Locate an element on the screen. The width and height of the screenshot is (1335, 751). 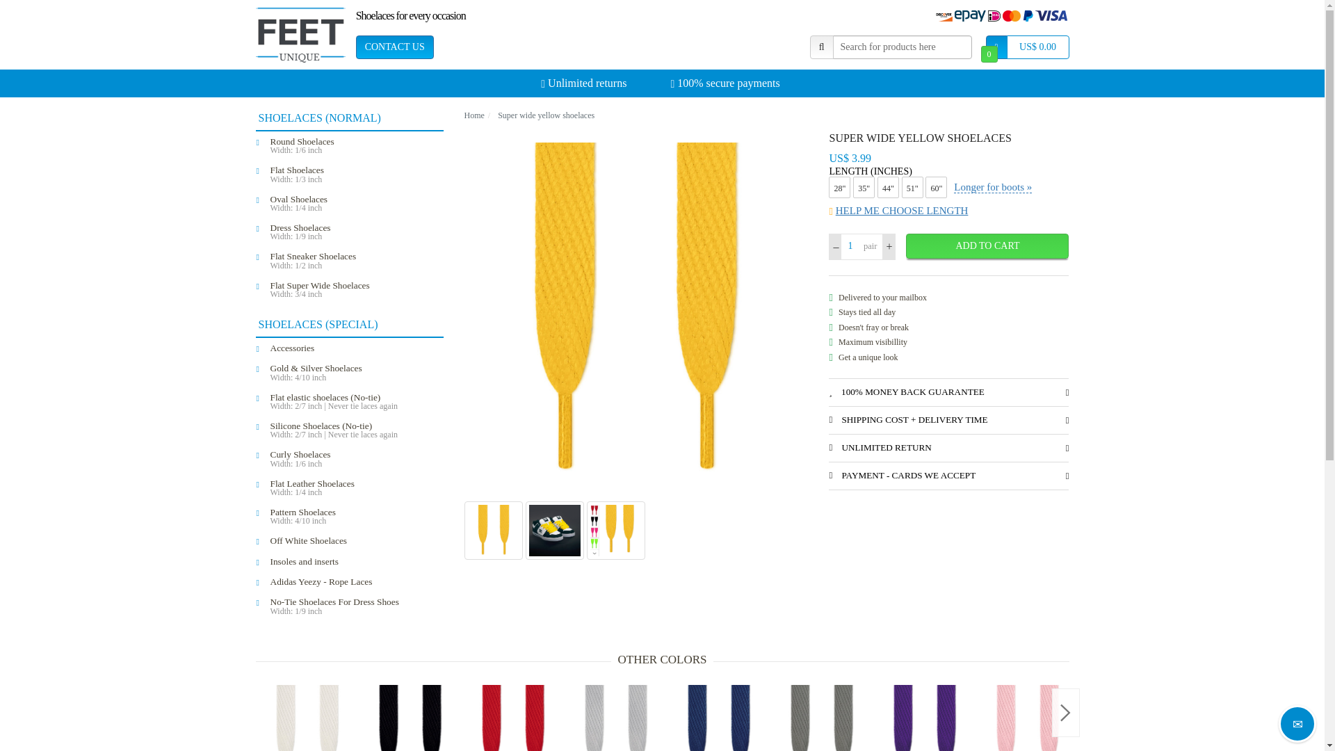
Off White Shoelaces is located at coordinates (355, 540).